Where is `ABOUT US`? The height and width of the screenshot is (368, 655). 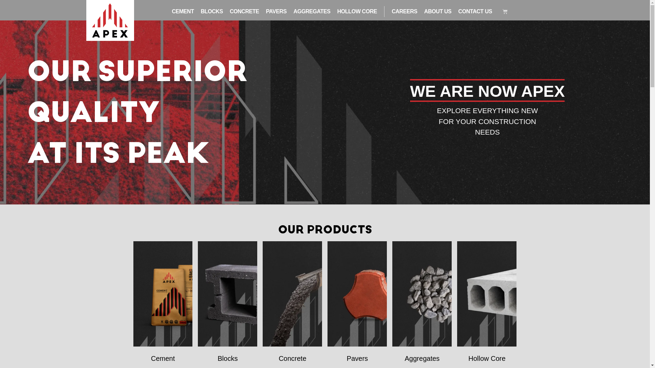 ABOUT US is located at coordinates (438, 12).